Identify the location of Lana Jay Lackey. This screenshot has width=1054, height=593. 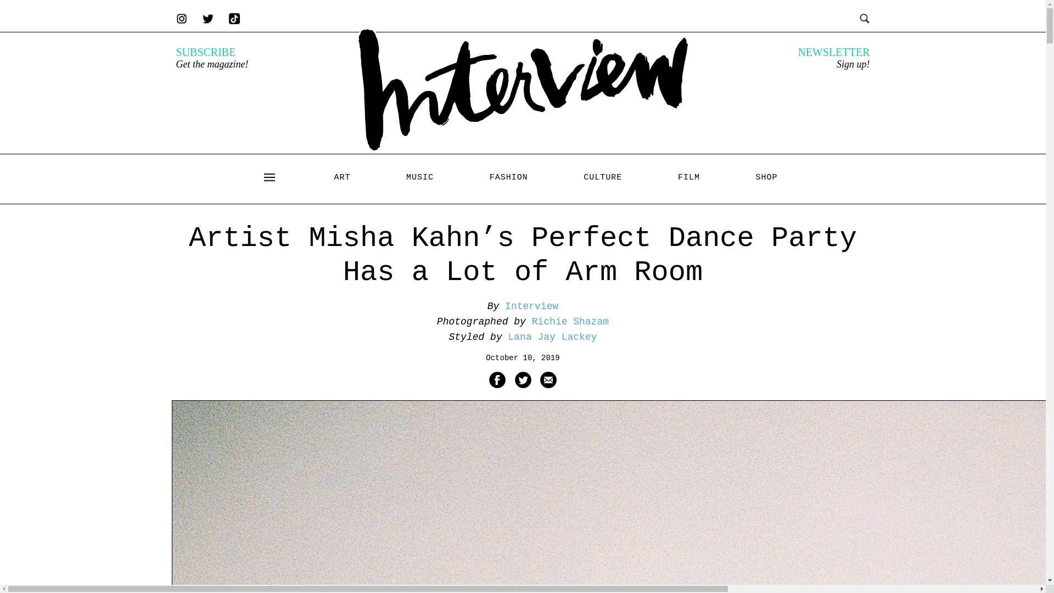
(552, 337).